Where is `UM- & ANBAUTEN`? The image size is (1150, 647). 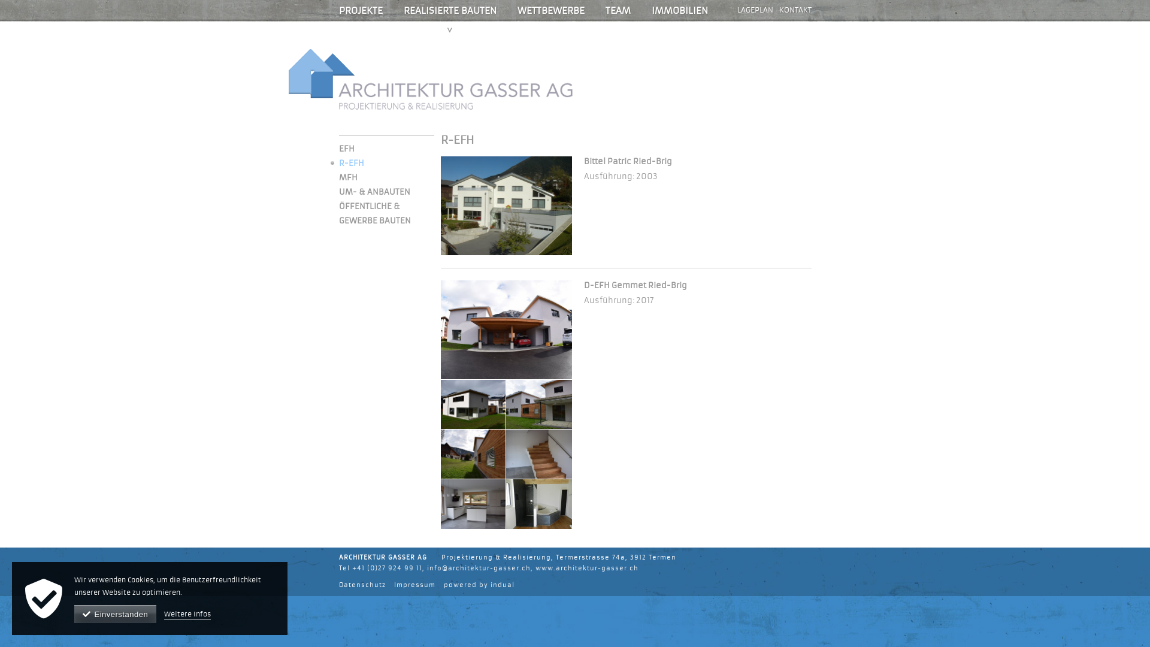 UM- & ANBAUTEN is located at coordinates (375, 192).